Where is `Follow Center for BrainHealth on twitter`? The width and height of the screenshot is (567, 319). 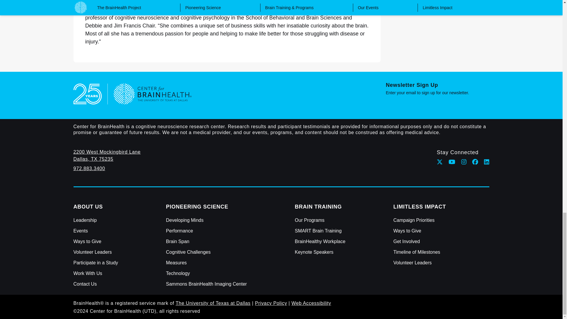 Follow Center for BrainHealth on twitter is located at coordinates (439, 162).